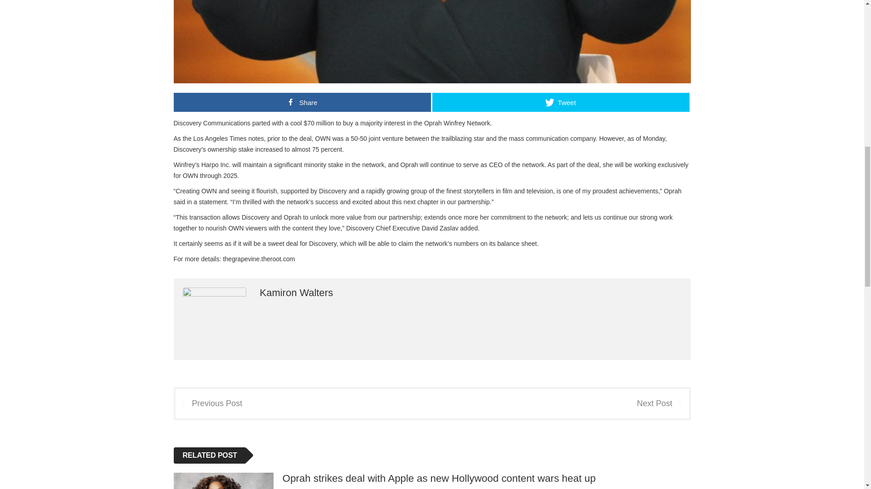  Describe the element at coordinates (302, 102) in the screenshot. I see `Share` at that location.